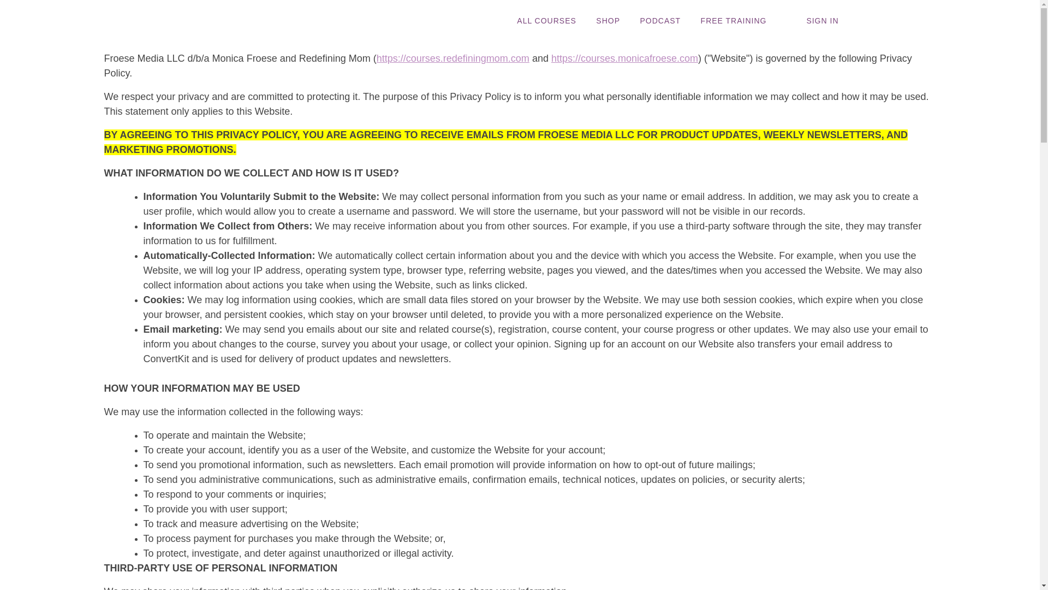 The width and height of the screenshot is (1048, 590). I want to click on ALL COURSES, so click(546, 21).